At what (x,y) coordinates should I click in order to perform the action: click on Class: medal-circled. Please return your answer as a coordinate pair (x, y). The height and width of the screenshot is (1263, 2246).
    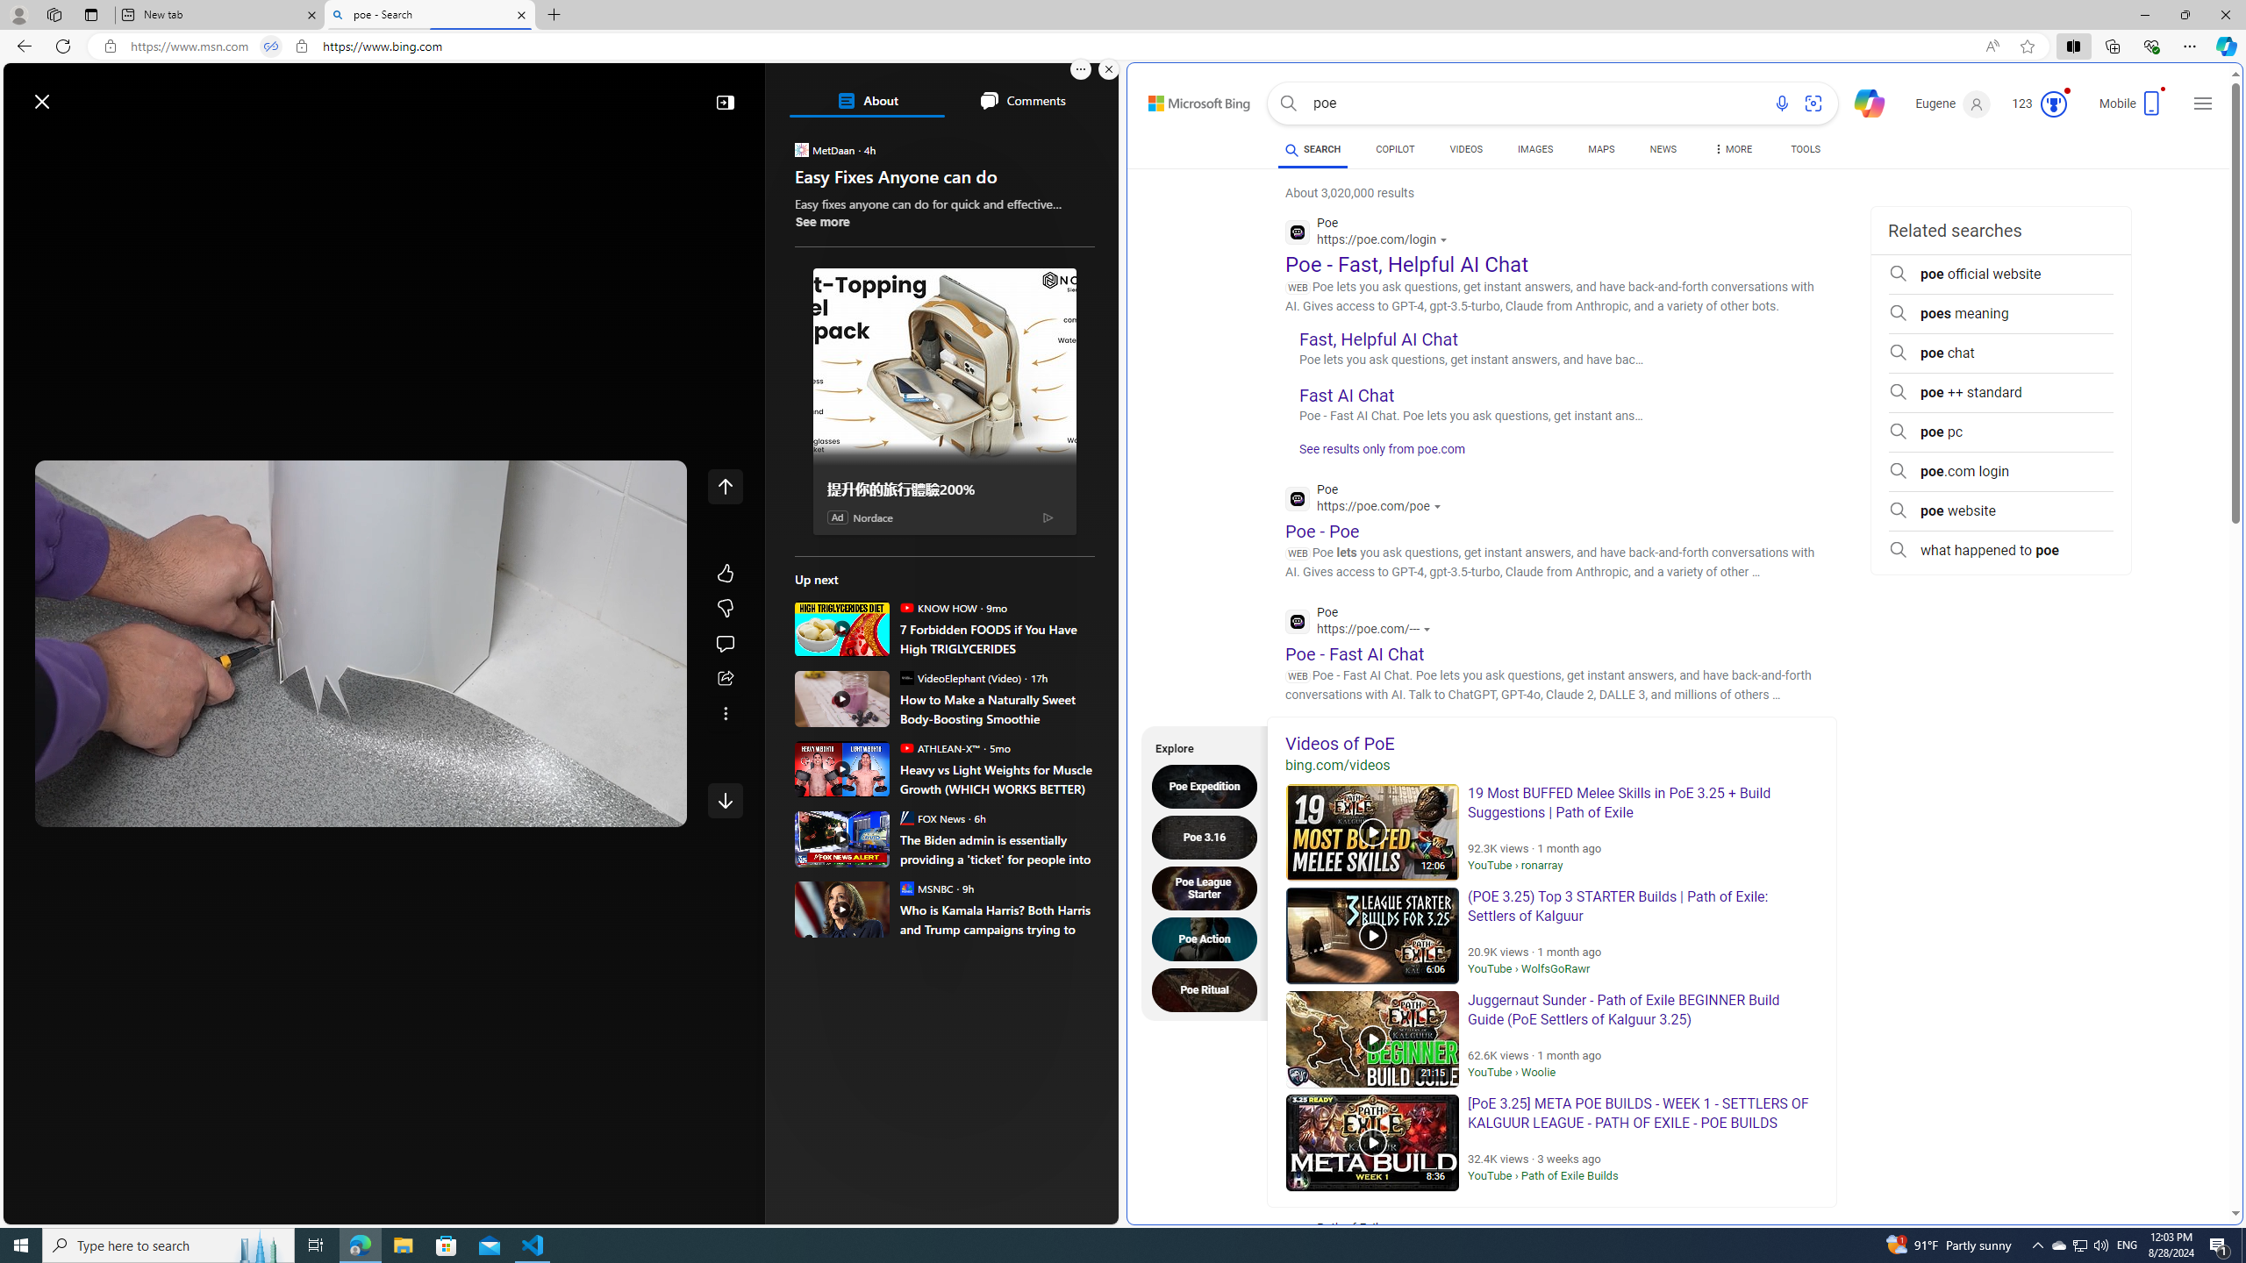
    Looking at the image, I should click on (2053, 104).